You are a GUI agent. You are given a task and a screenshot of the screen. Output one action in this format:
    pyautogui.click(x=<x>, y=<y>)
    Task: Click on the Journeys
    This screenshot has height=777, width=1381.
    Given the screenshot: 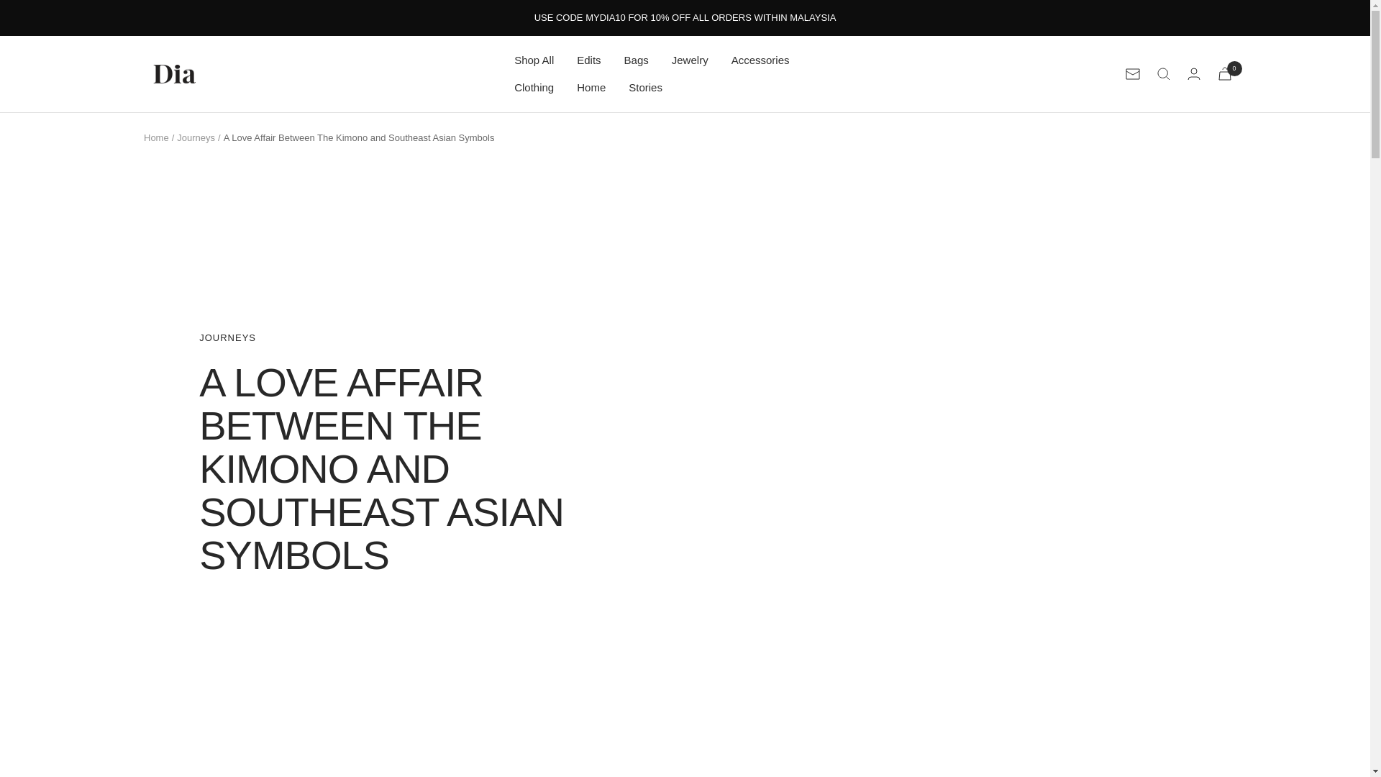 What is the action you would take?
    pyautogui.click(x=196, y=137)
    